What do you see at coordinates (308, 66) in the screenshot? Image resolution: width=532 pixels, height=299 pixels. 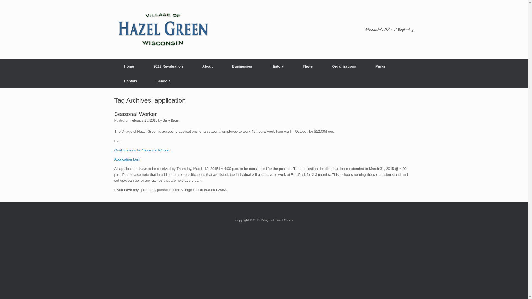 I see `News` at bounding box center [308, 66].